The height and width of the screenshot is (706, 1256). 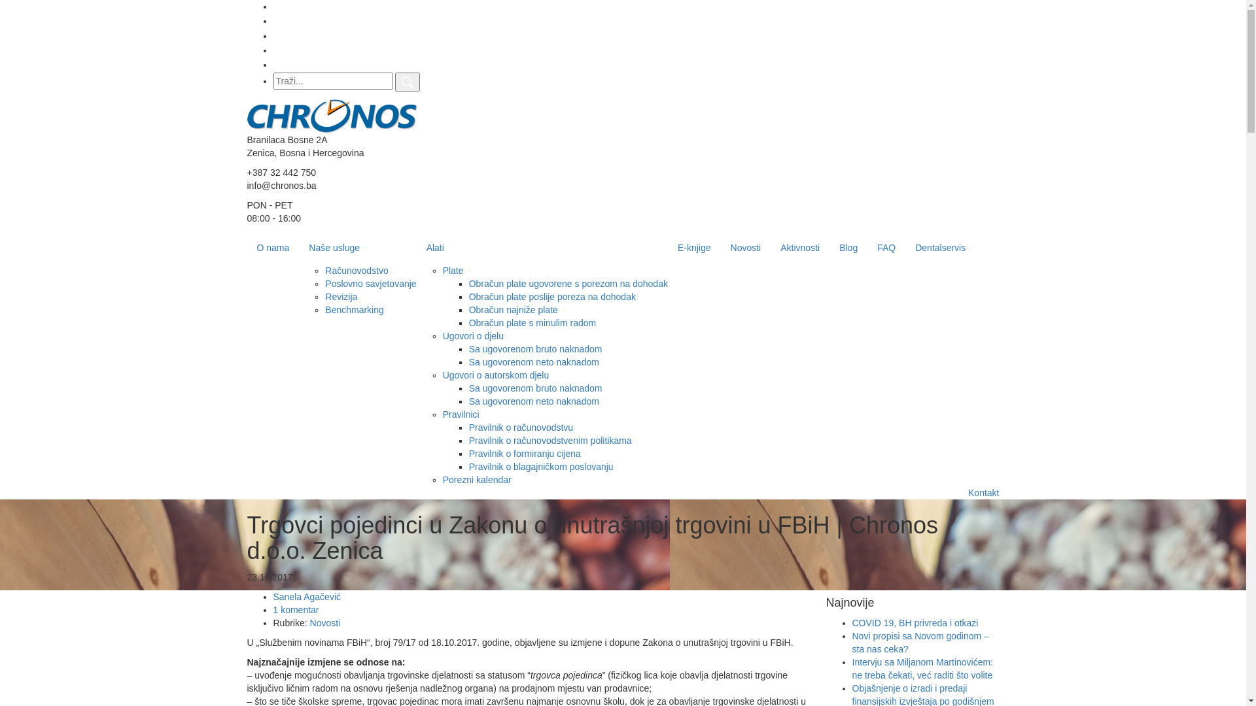 What do you see at coordinates (370, 284) in the screenshot?
I see `Poslovno savjetovanje` at bounding box center [370, 284].